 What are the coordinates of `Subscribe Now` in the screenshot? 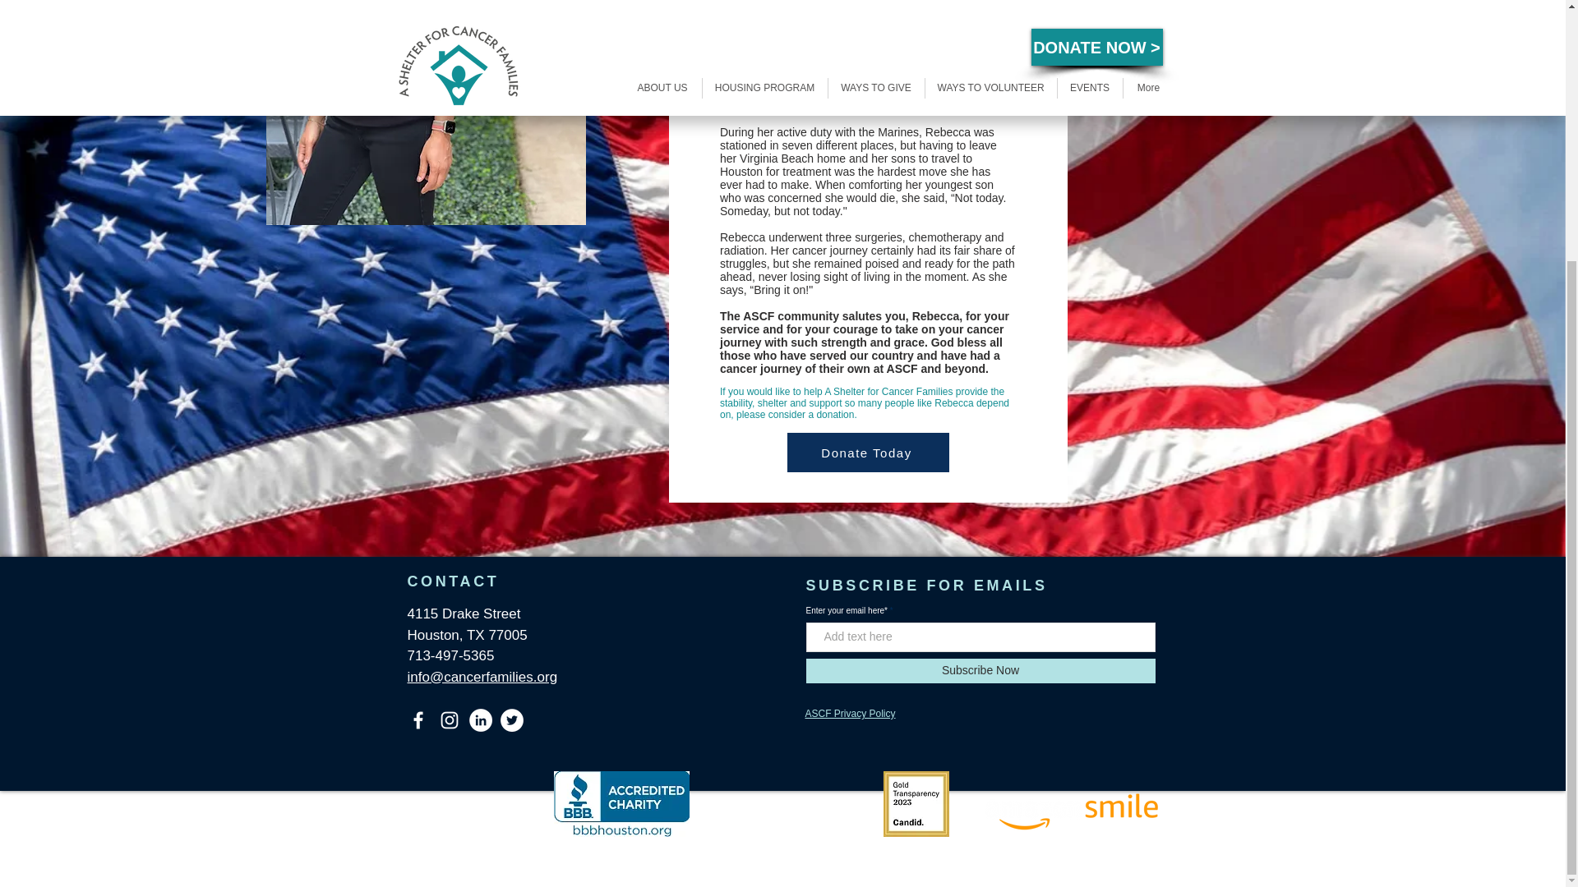 It's located at (980, 670).